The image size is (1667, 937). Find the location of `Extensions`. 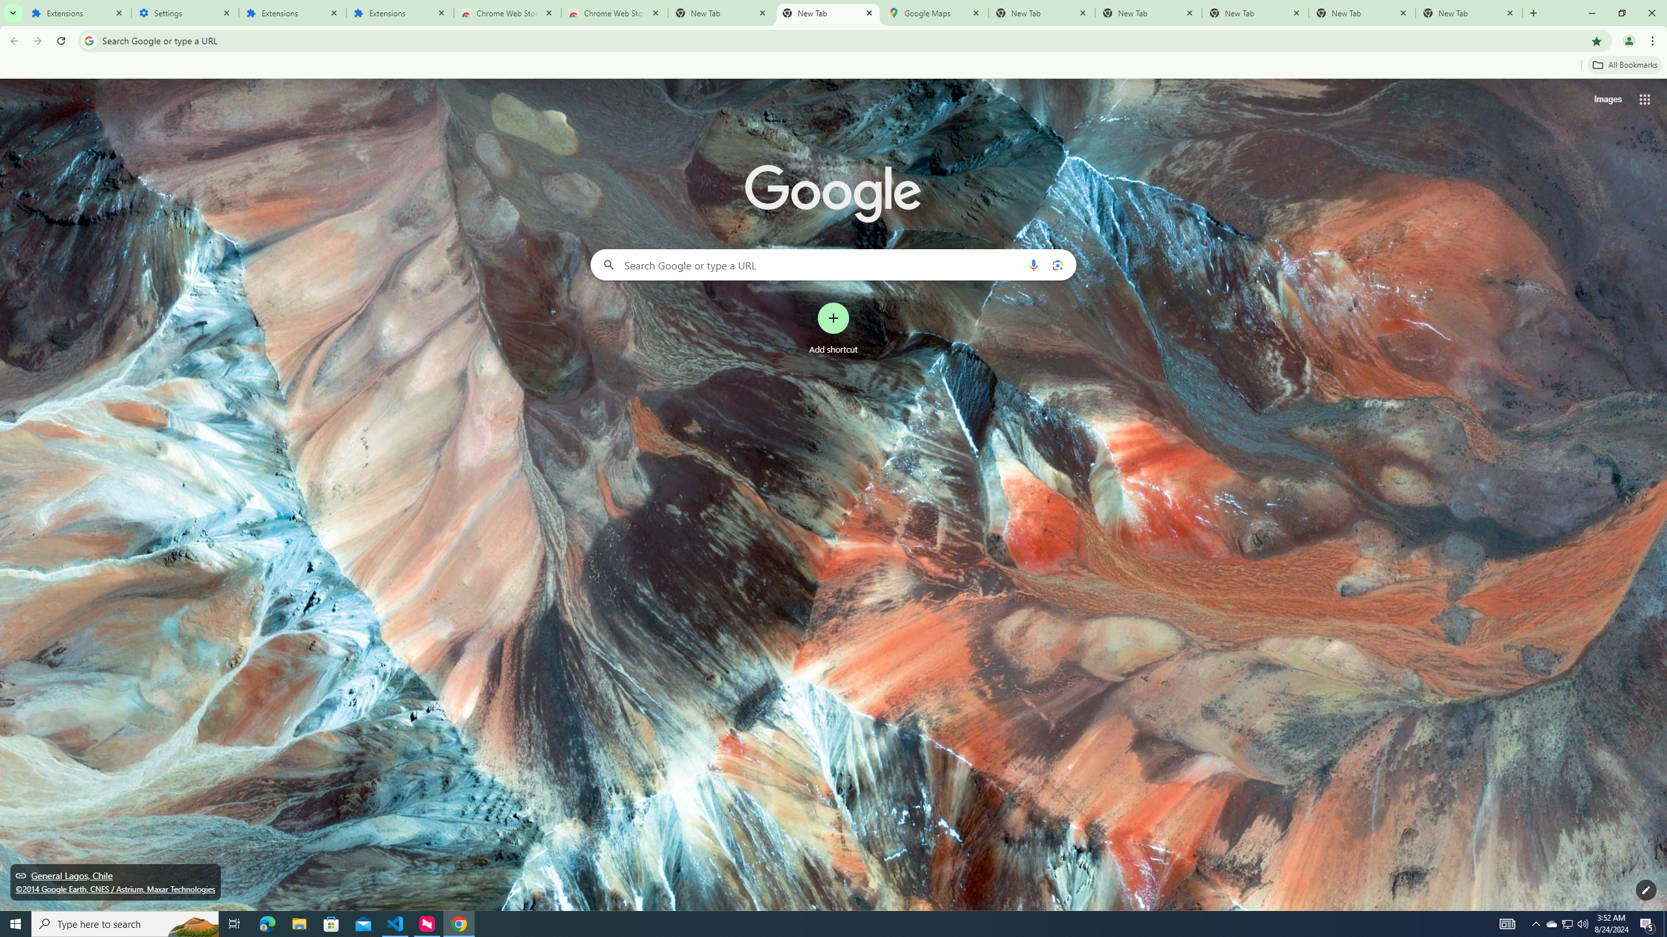

Extensions is located at coordinates (400, 13).